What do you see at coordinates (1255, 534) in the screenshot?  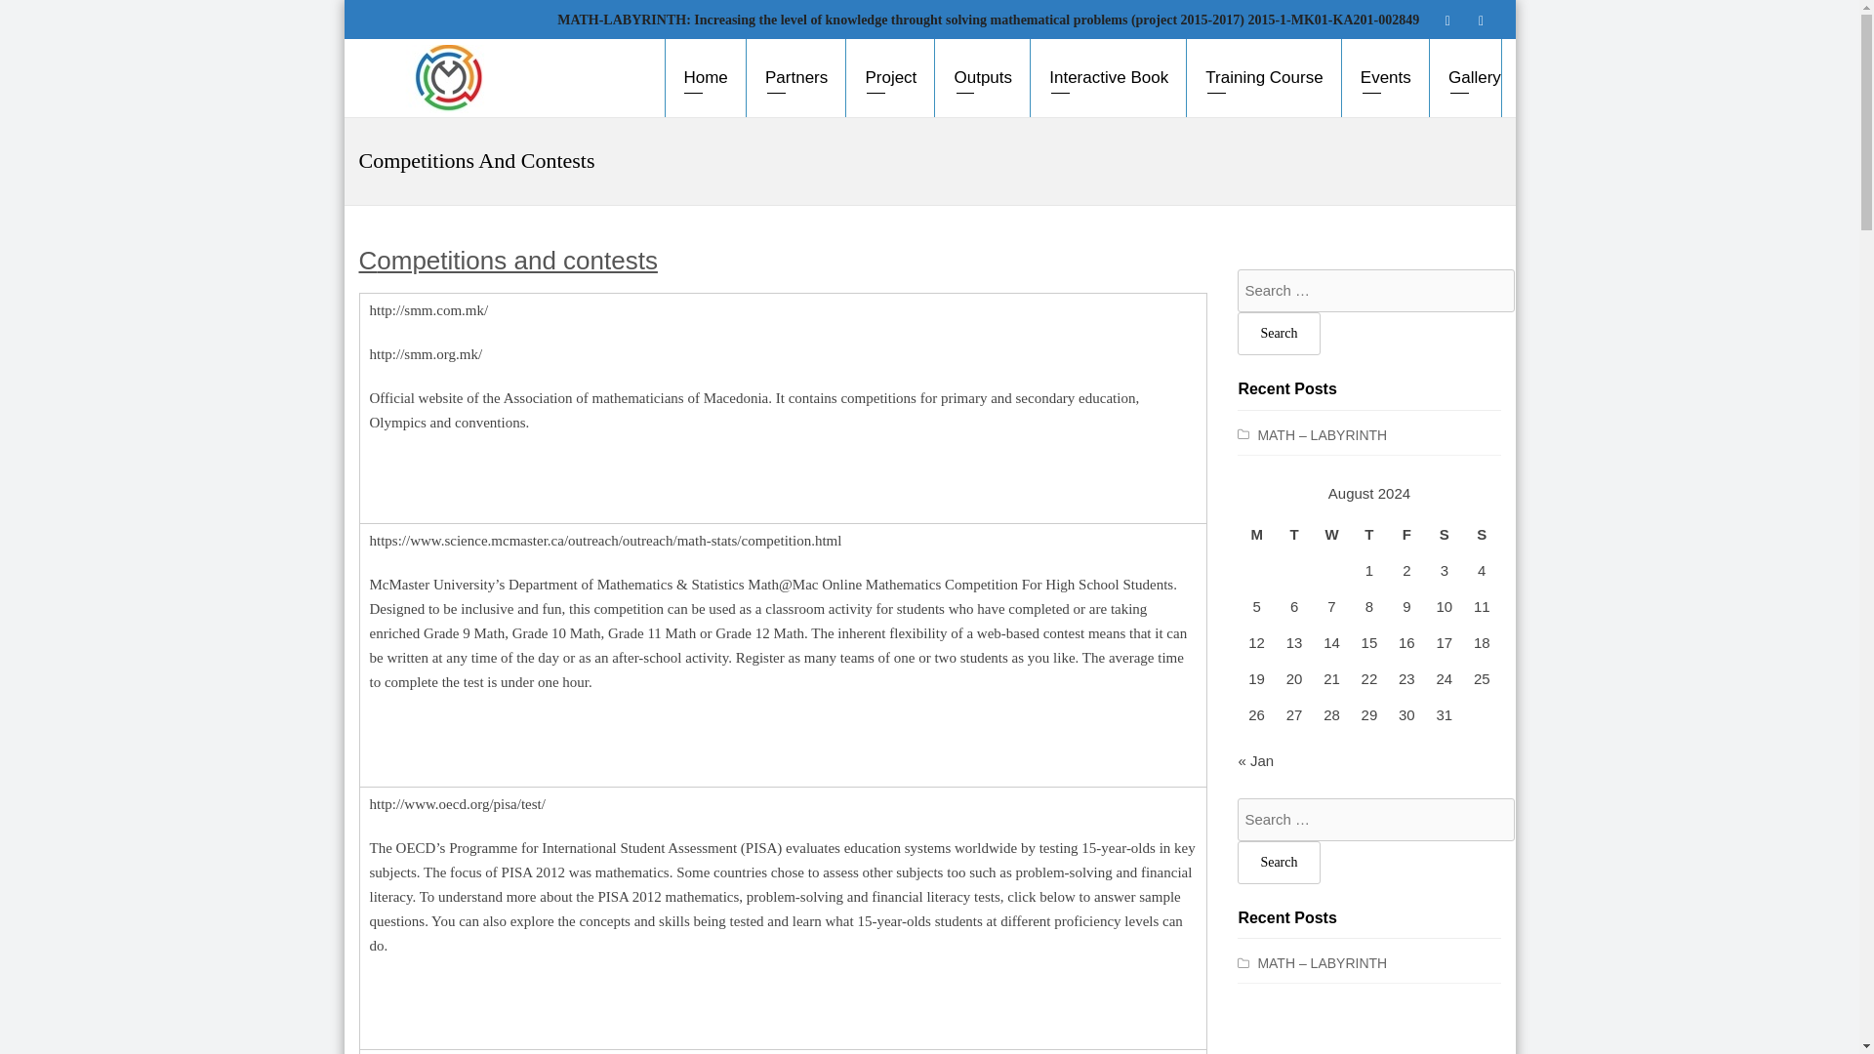 I see `Monday` at bounding box center [1255, 534].